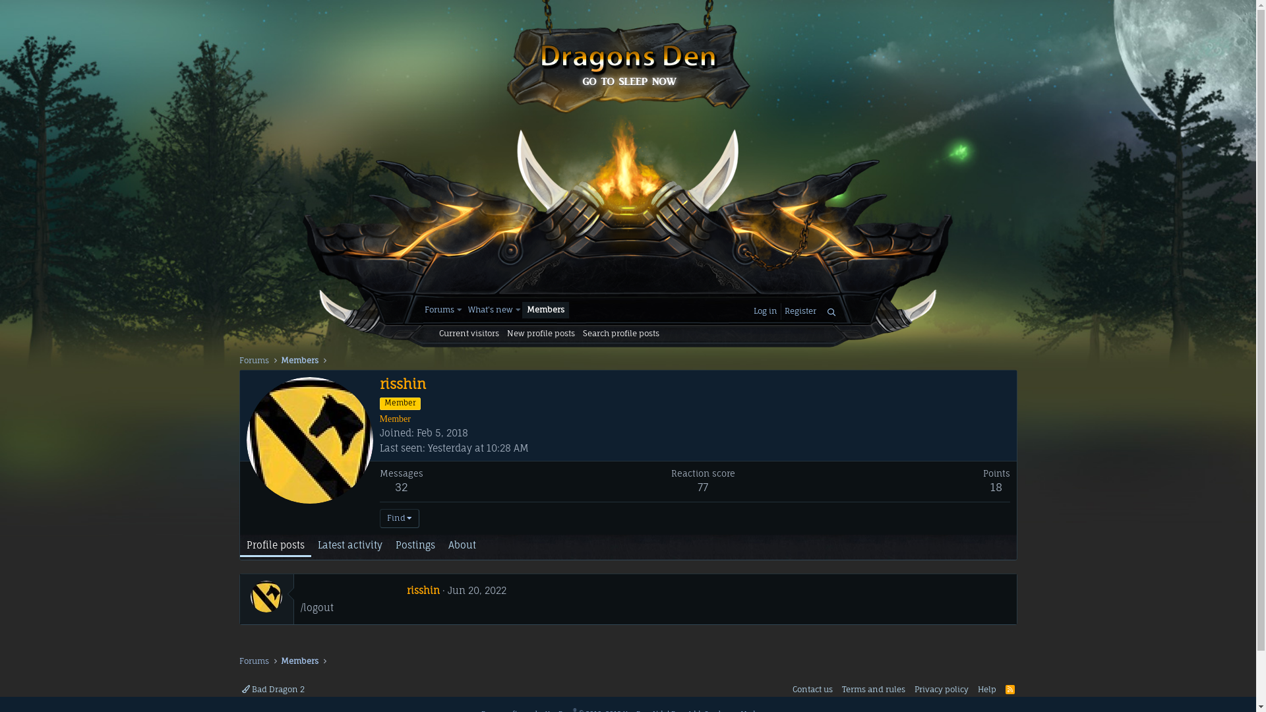  Describe the element at coordinates (766, 311) in the screenshot. I see `Log in` at that location.